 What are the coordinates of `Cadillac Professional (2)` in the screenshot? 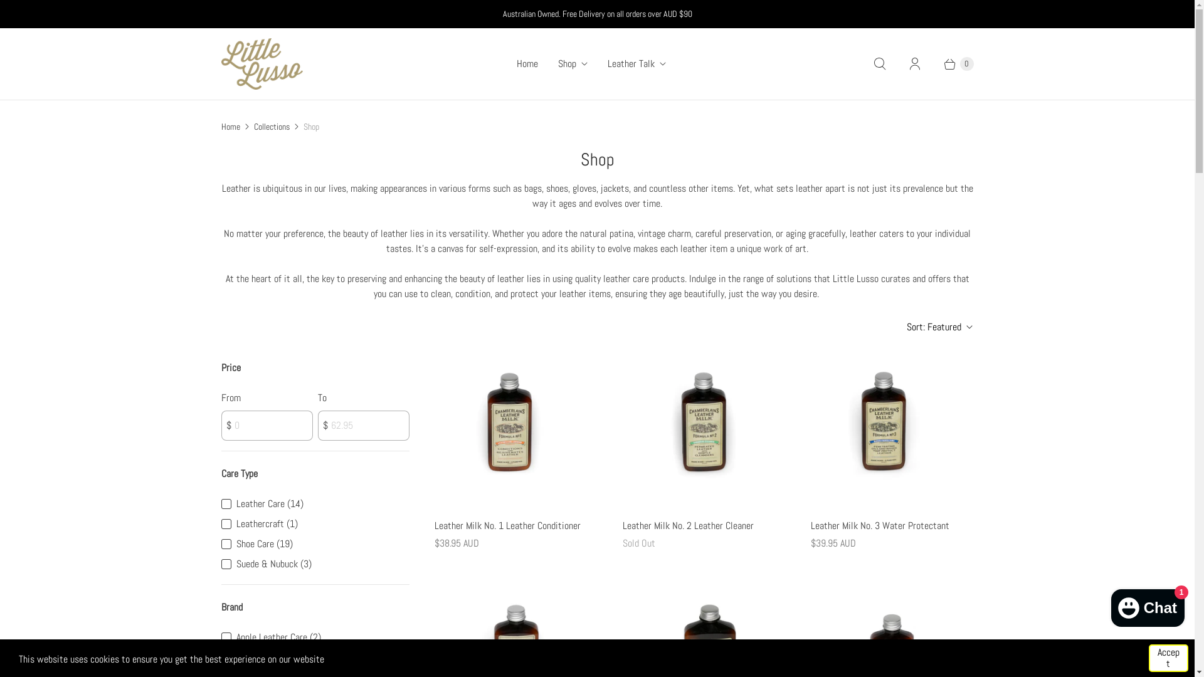 It's located at (282, 658).